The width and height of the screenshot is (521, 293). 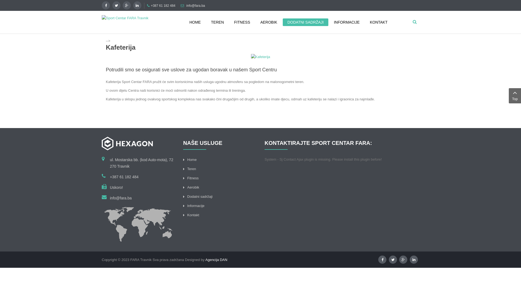 I want to click on Teren, so click(x=192, y=169).